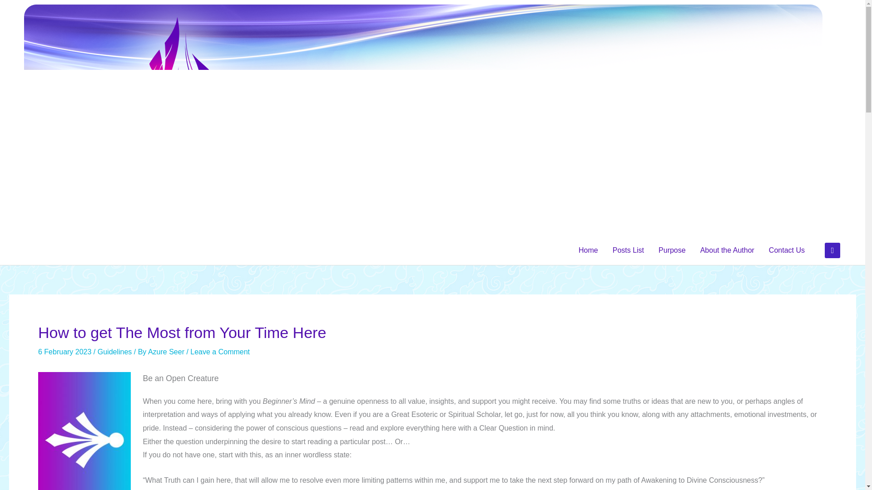  What do you see at coordinates (787, 250) in the screenshot?
I see `Contact Us` at bounding box center [787, 250].